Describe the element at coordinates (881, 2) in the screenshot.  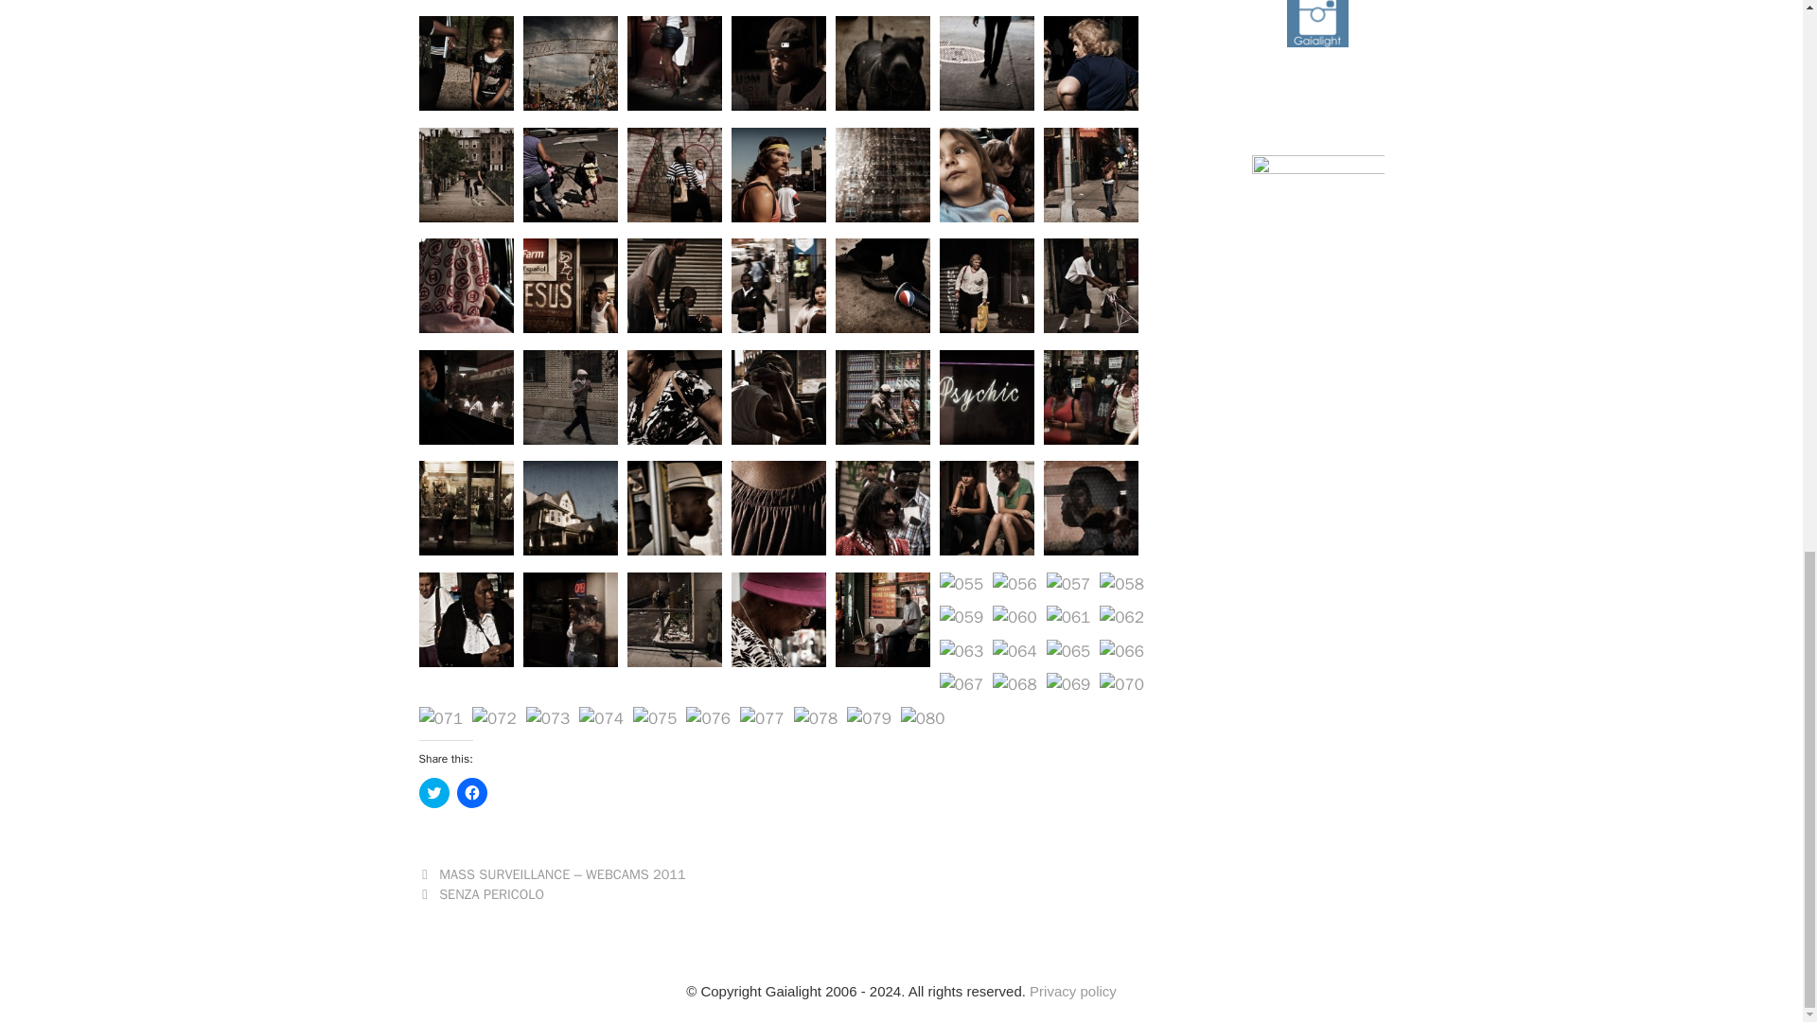
I see `BROOKLYN BUZZ, 2010-2012` at that location.